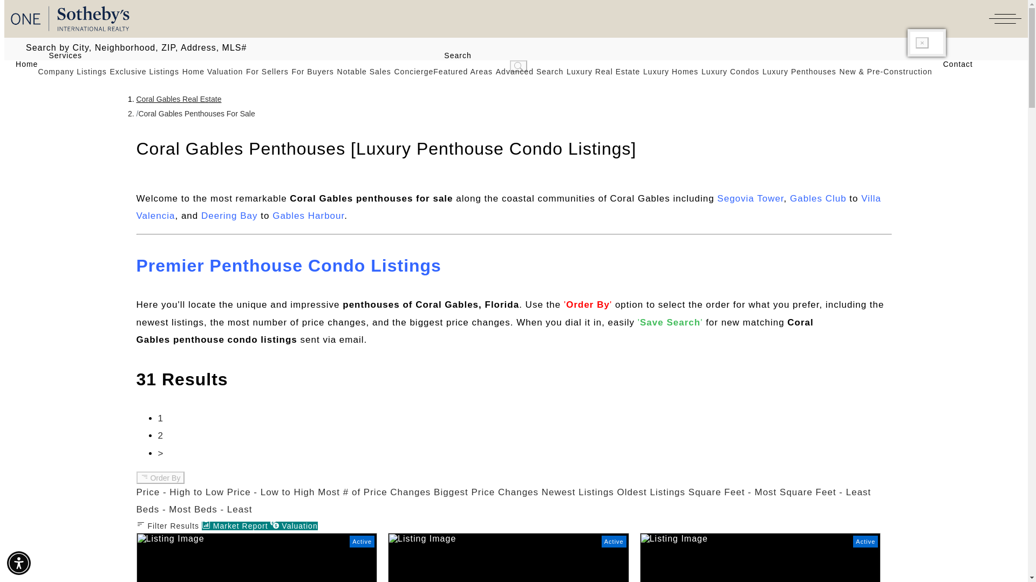 The width and height of the screenshot is (1036, 582). What do you see at coordinates (229, 216) in the screenshot?
I see `Deering Bay Coral Gables Condos for Sale` at bounding box center [229, 216].